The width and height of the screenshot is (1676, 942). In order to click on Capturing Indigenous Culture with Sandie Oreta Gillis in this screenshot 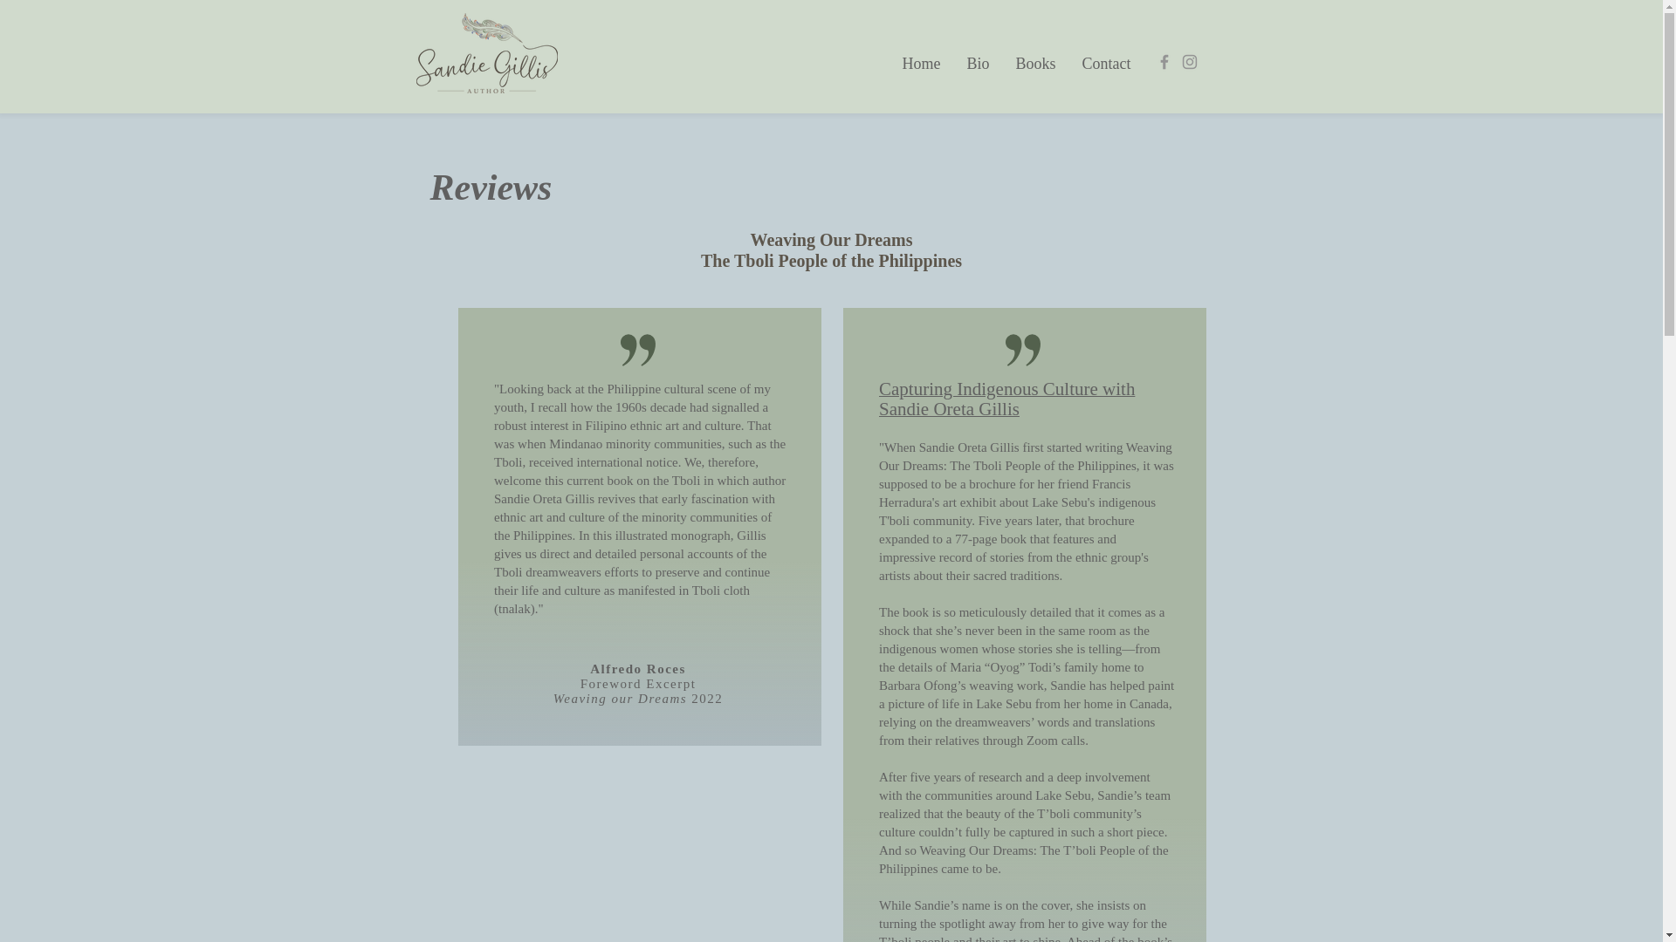, I will do `click(1006, 400)`.